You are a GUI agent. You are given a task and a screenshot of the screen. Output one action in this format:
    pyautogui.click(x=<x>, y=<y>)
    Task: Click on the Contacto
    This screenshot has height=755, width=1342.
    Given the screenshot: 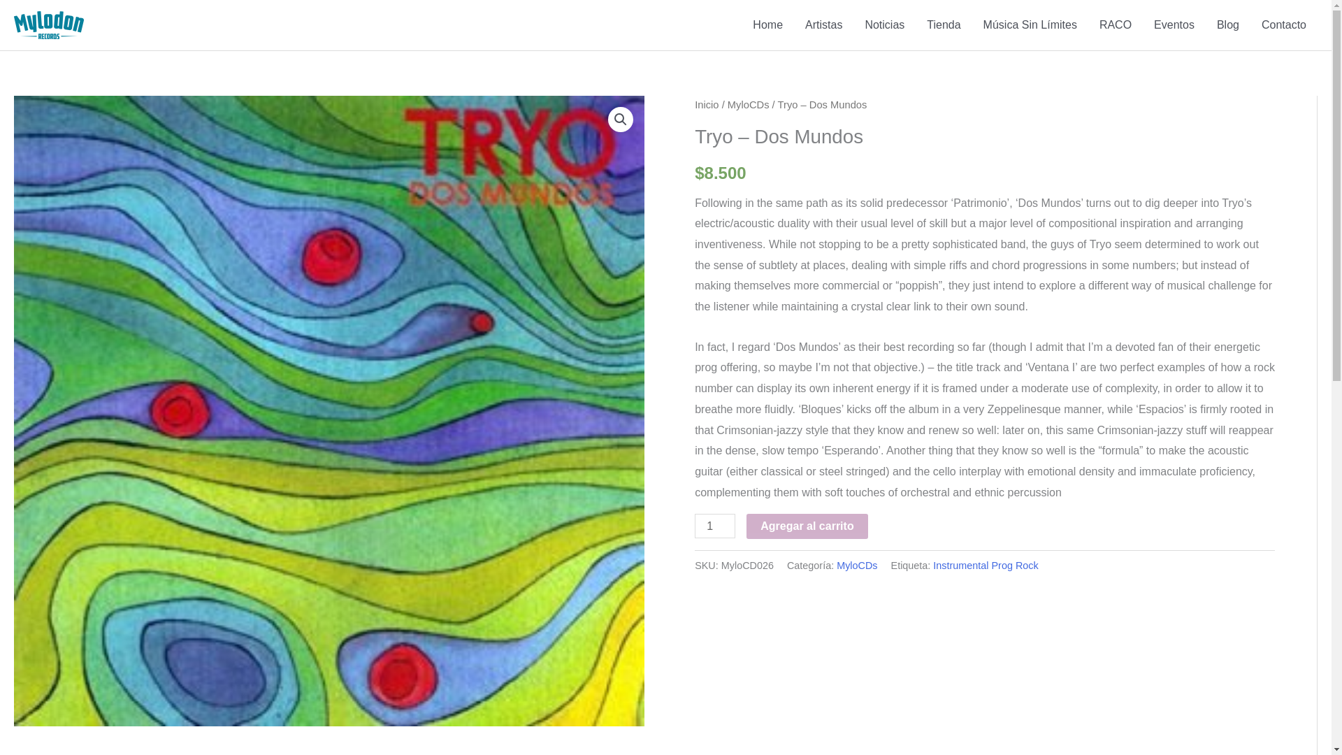 What is the action you would take?
    pyautogui.click(x=1284, y=25)
    